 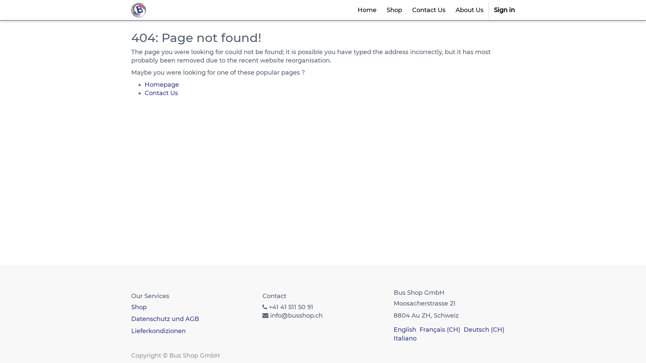 What do you see at coordinates (165, 319) in the screenshot?
I see `Datenschutz und AGB` at bounding box center [165, 319].